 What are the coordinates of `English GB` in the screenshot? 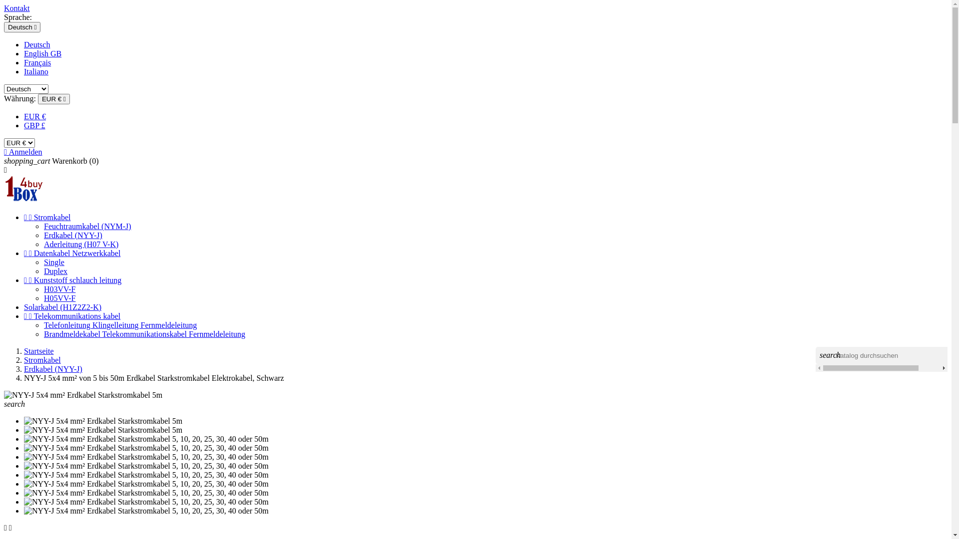 It's located at (42, 54).